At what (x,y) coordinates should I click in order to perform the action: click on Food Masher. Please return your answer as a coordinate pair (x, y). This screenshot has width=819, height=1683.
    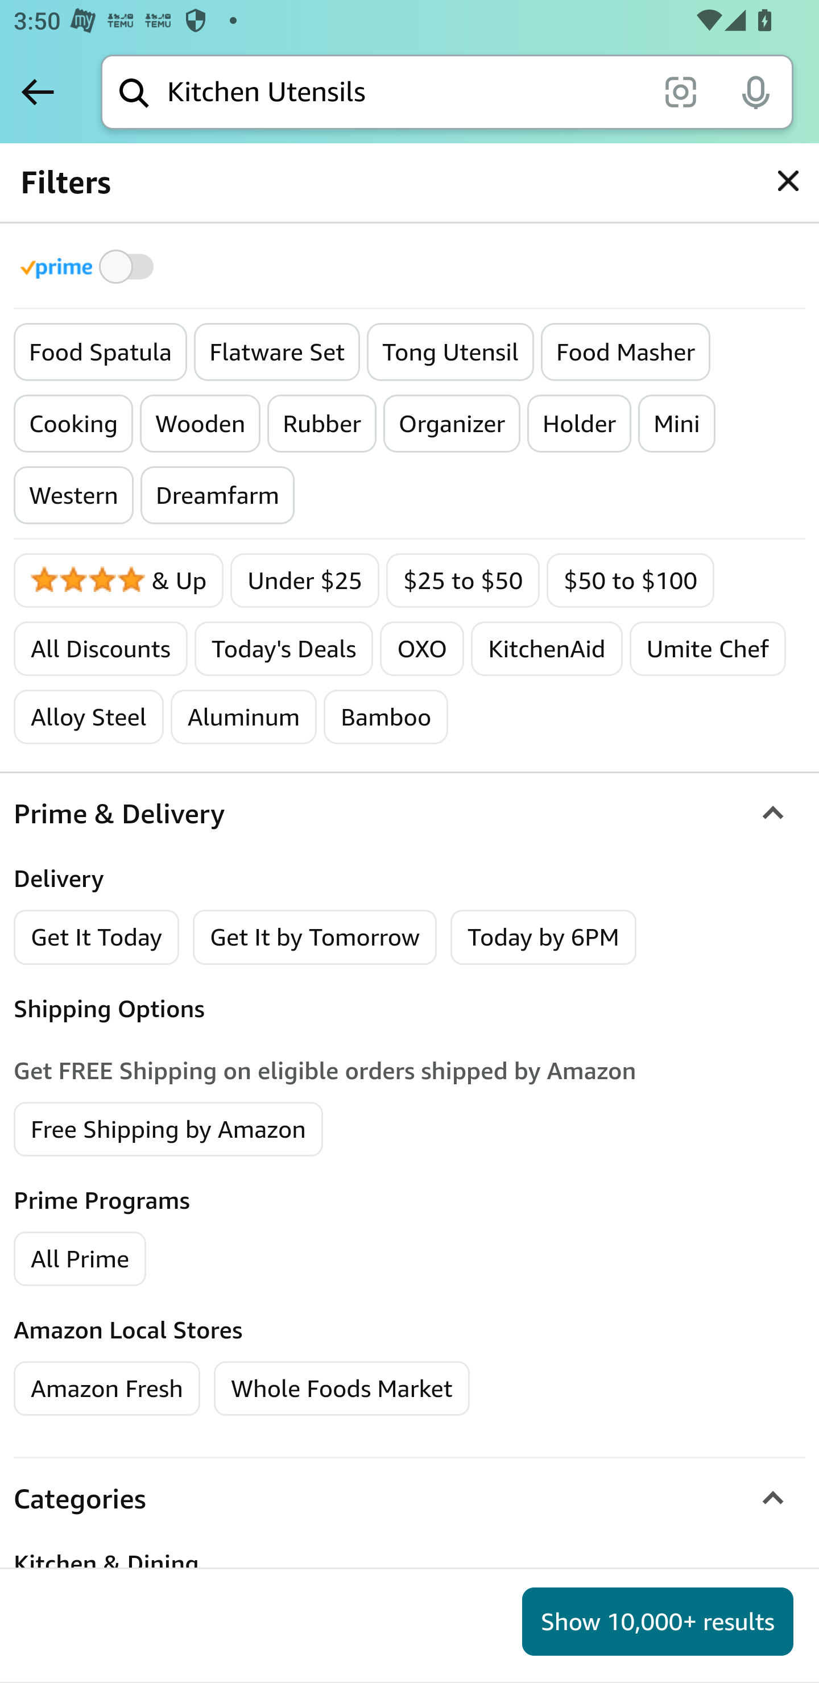
    Looking at the image, I should click on (625, 353).